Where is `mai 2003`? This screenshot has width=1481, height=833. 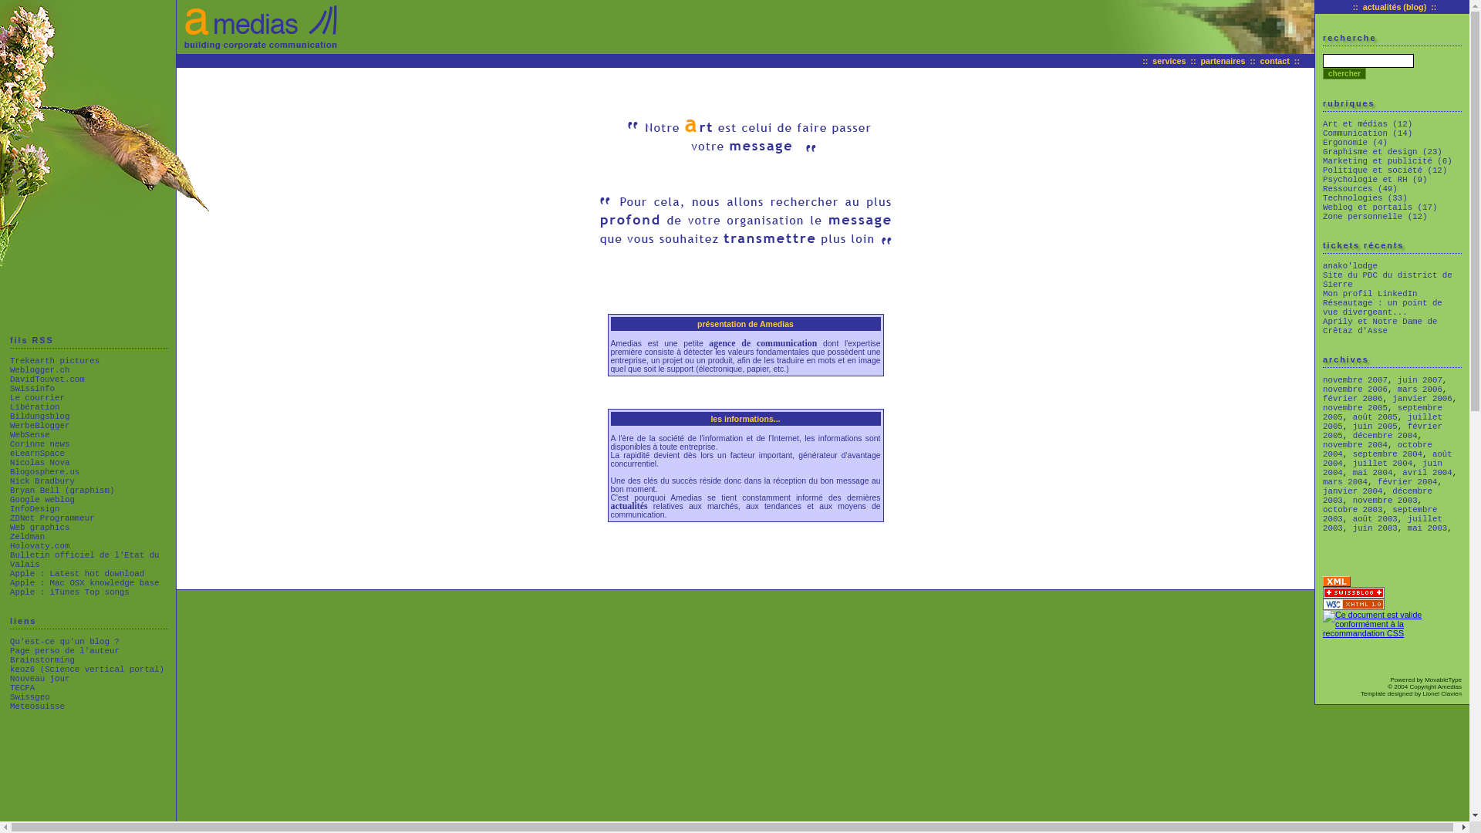
mai 2003 is located at coordinates (1428, 528).